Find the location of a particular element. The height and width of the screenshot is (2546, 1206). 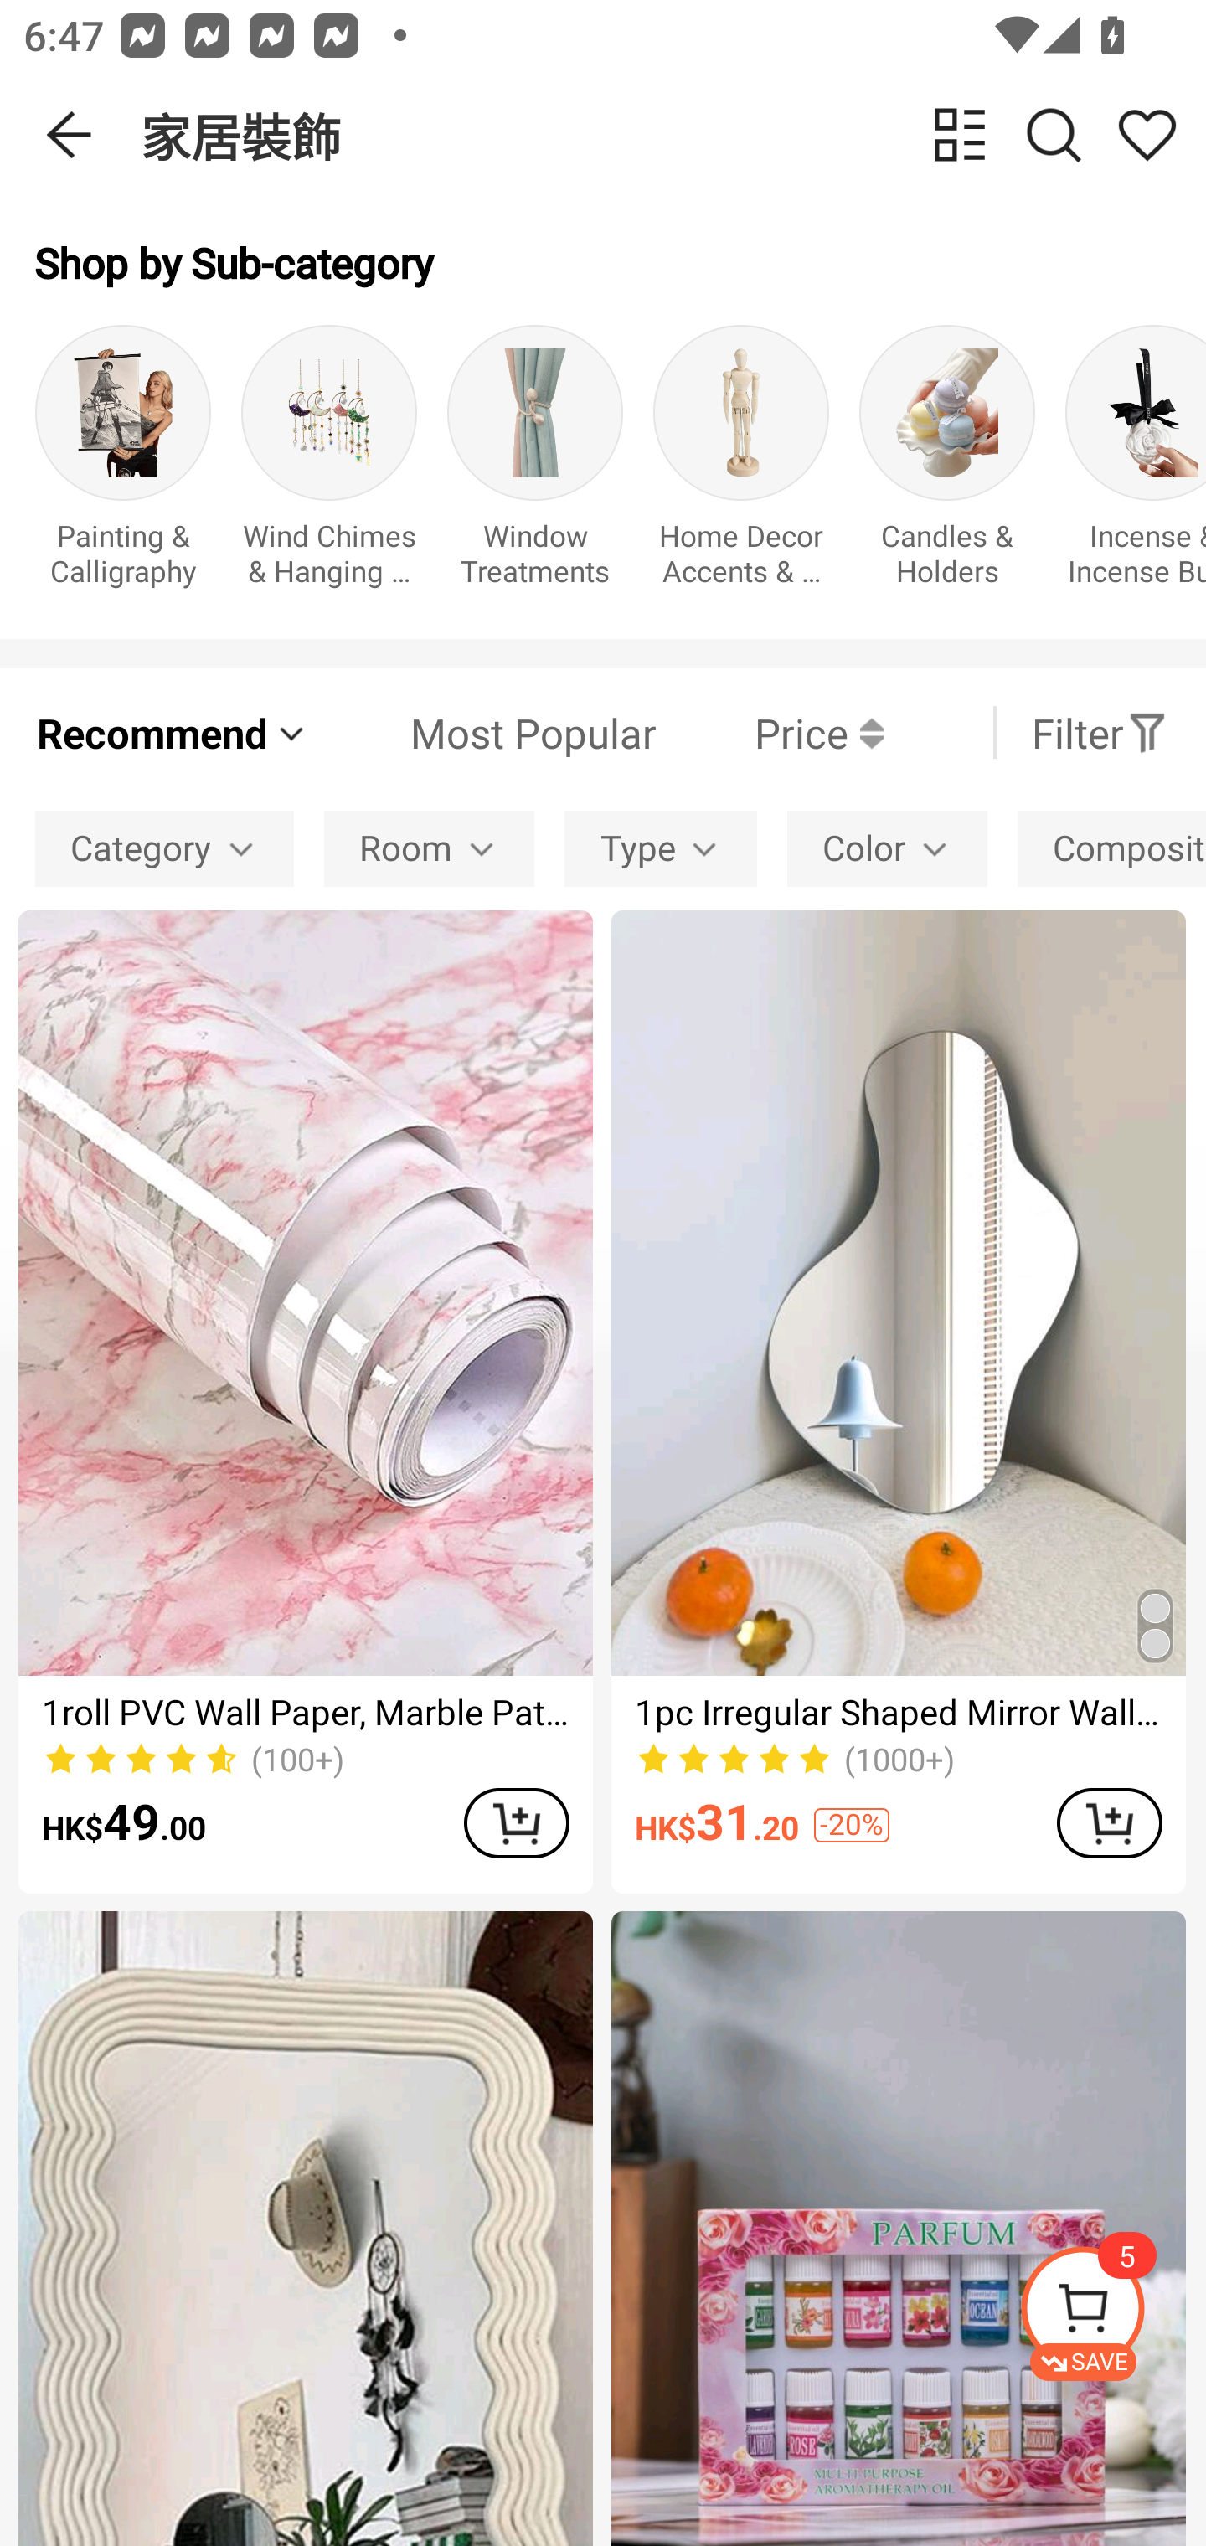

Painting & Calligraphy is located at coordinates (122, 464).